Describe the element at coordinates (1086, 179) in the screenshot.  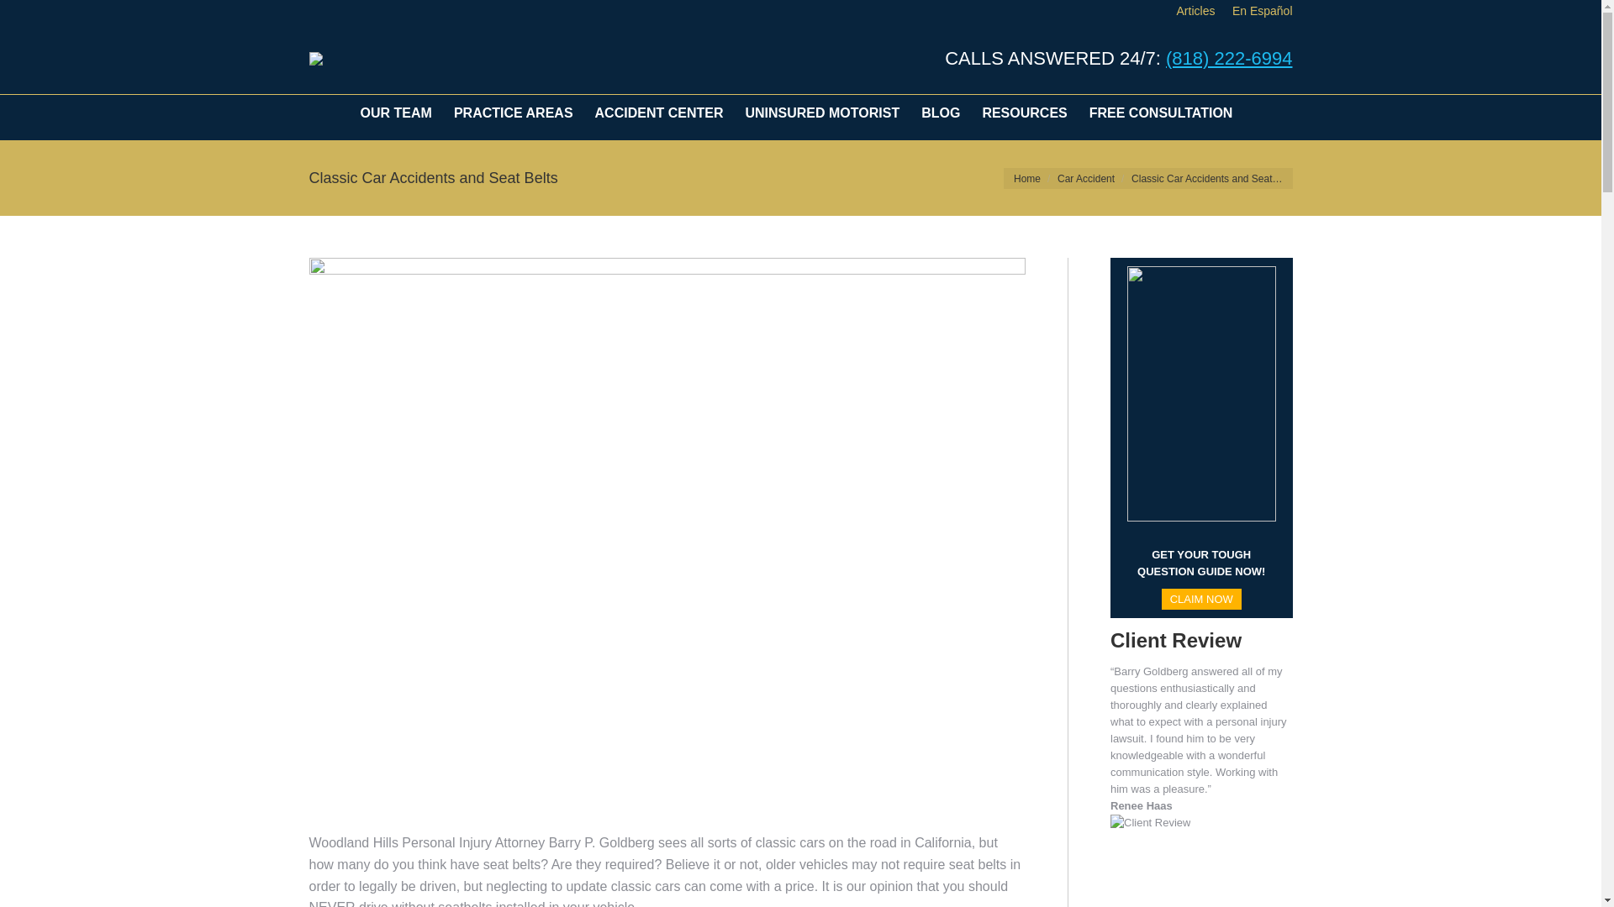
I see `Car Accident` at that location.